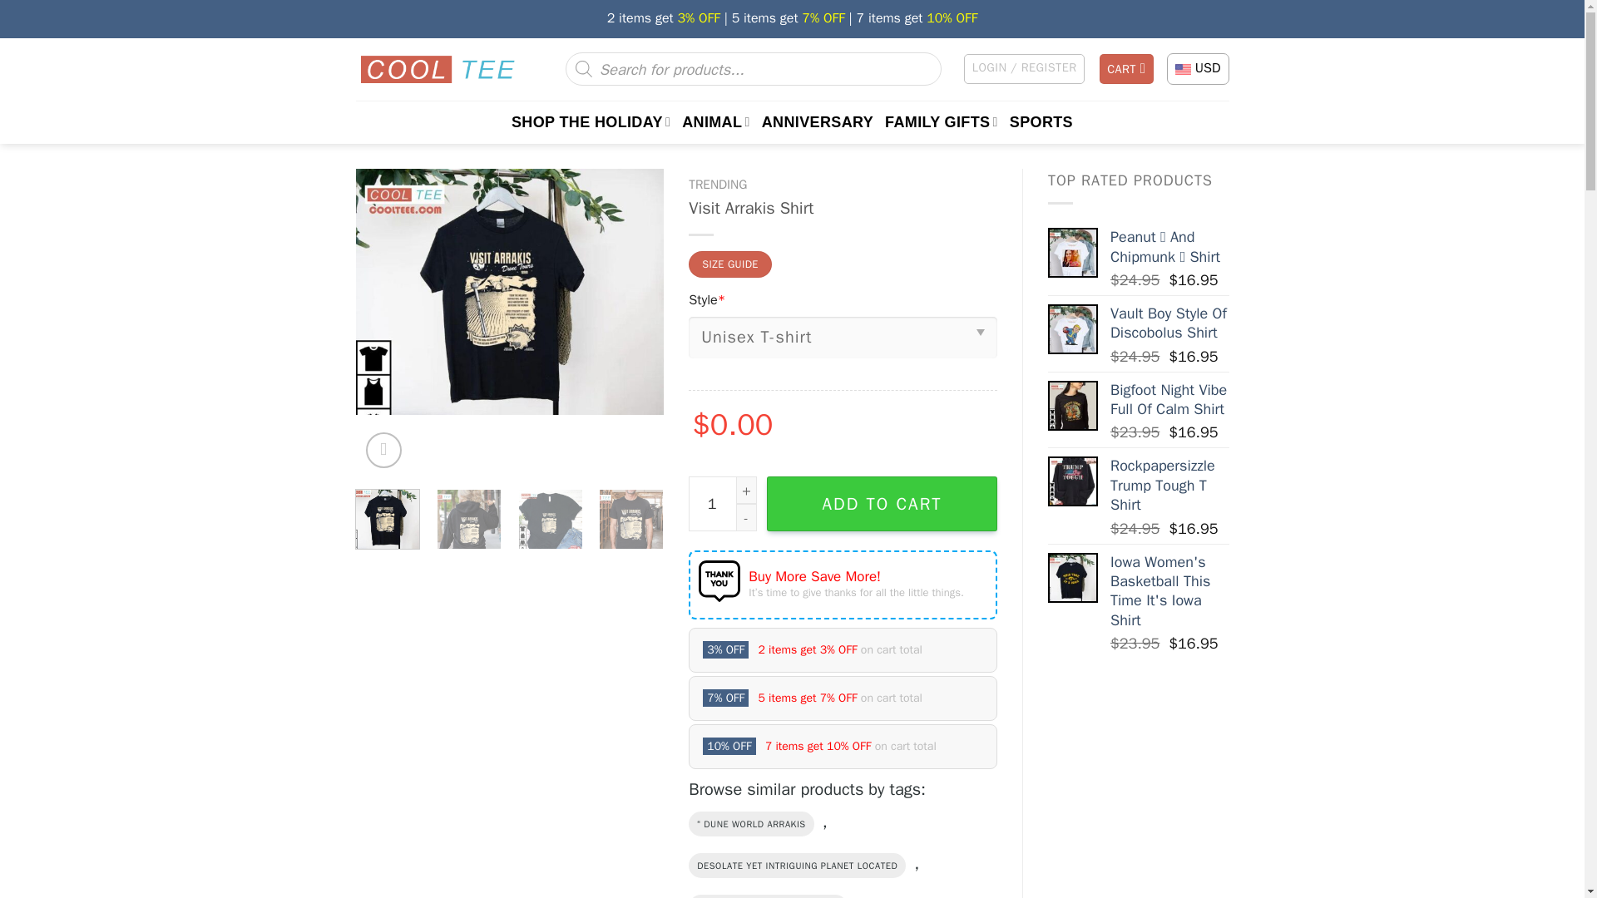 The width and height of the screenshot is (1597, 898). Describe the element at coordinates (1073, 406) in the screenshot. I see `Bigfoot Night Vibe Full Of Calm Shirt` at that location.